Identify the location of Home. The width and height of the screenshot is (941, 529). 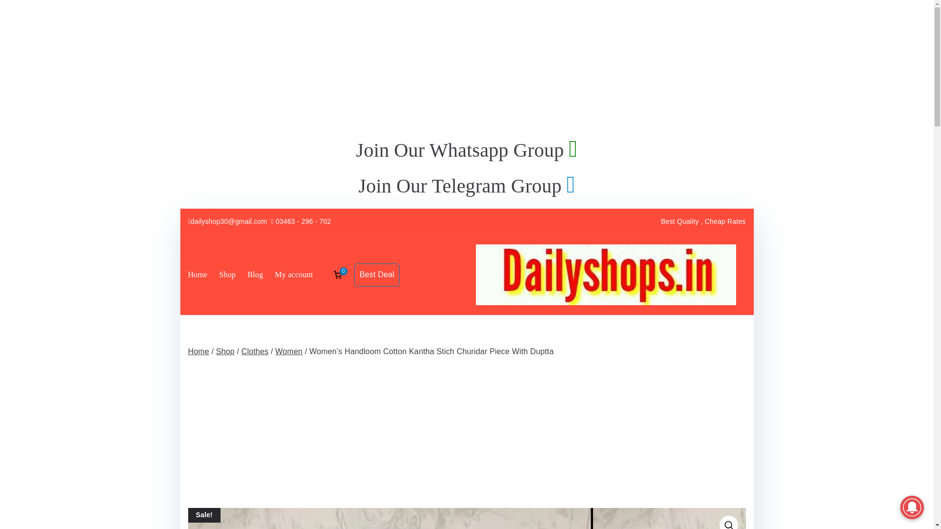
(198, 274).